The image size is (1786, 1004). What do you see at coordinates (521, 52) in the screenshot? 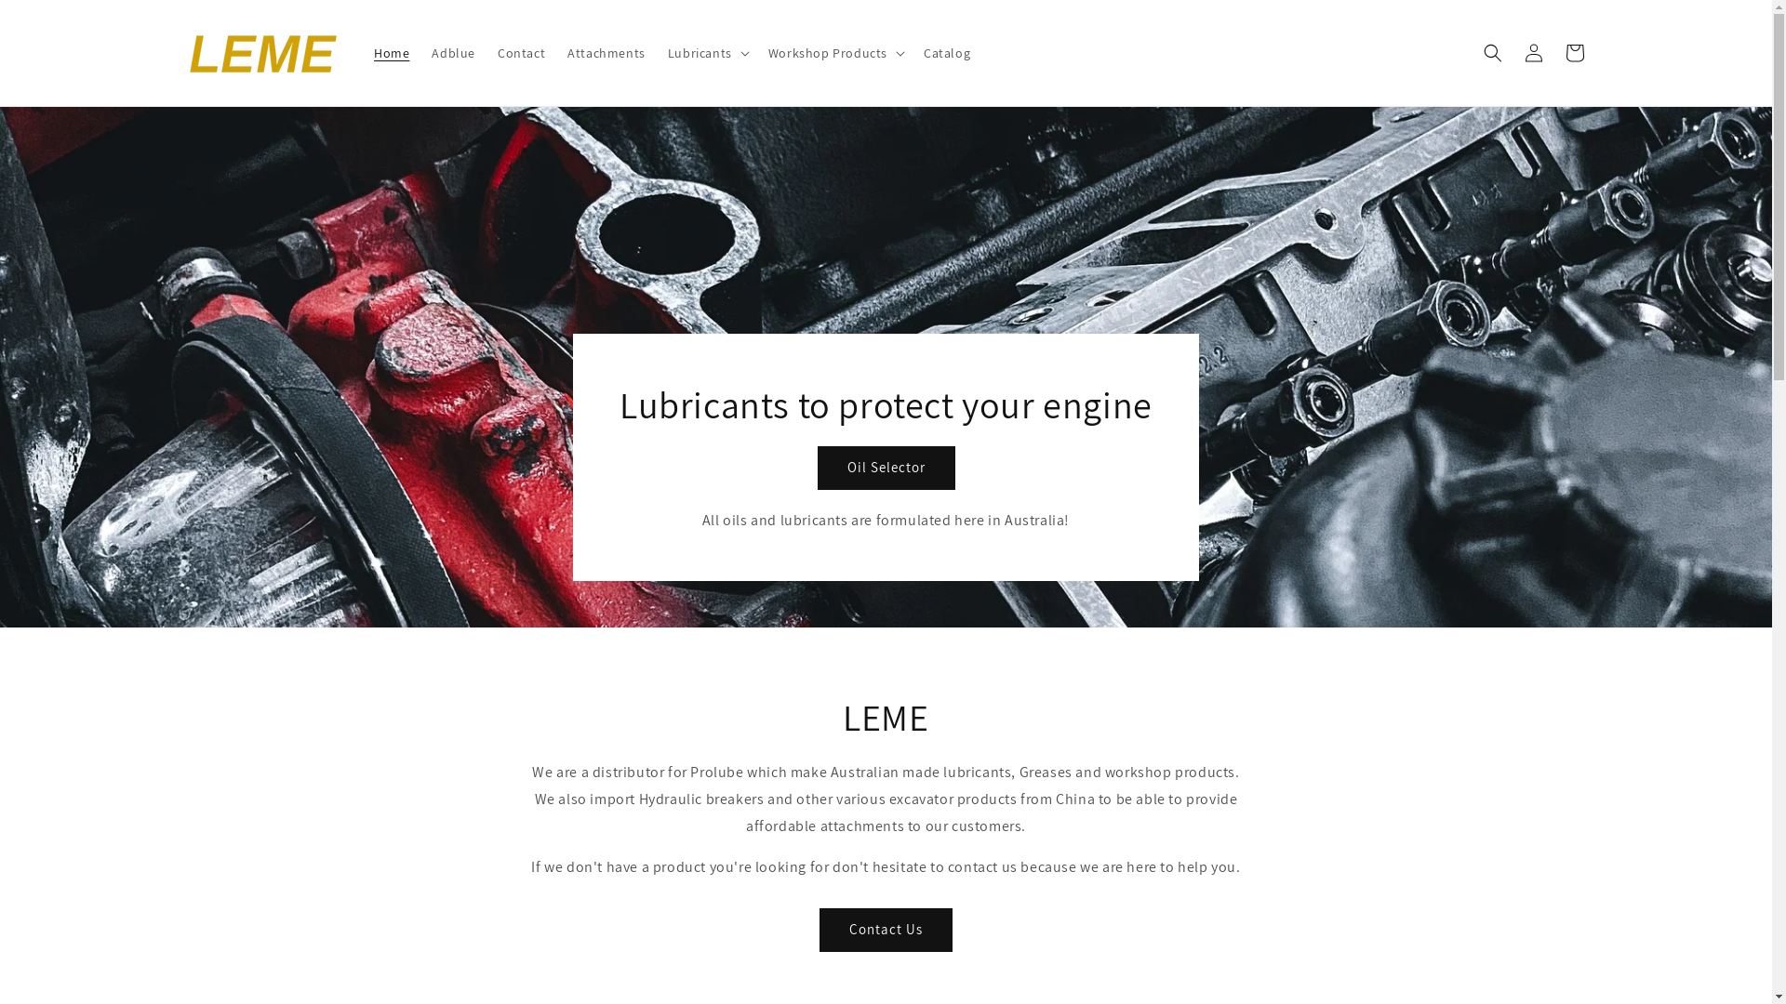
I see `Contact` at bounding box center [521, 52].